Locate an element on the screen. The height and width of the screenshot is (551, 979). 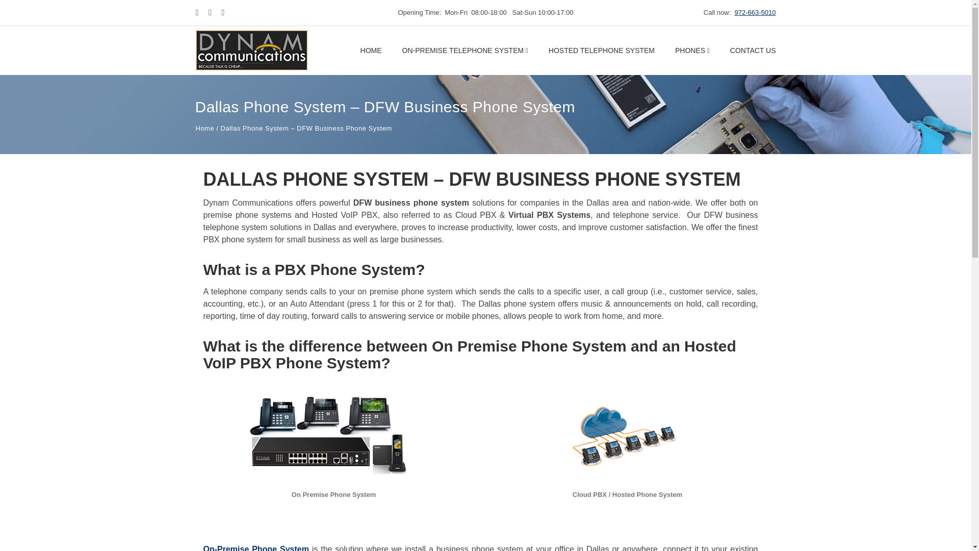
HOSTED TELEPHONE SYSTEM is located at coordinates (602, 50).